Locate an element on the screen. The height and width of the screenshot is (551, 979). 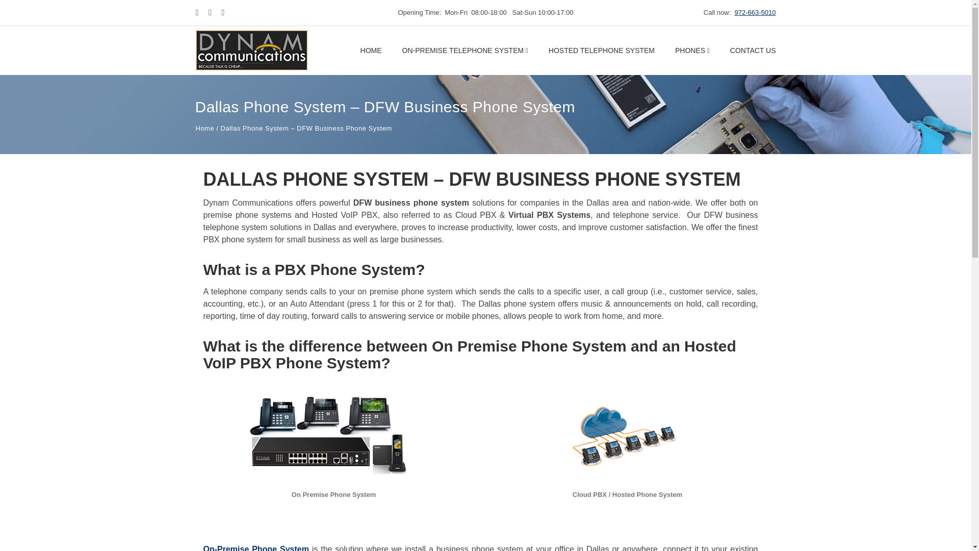
HOSTED TELEPHONE SYSTEM is located at coordinates (602, 50).